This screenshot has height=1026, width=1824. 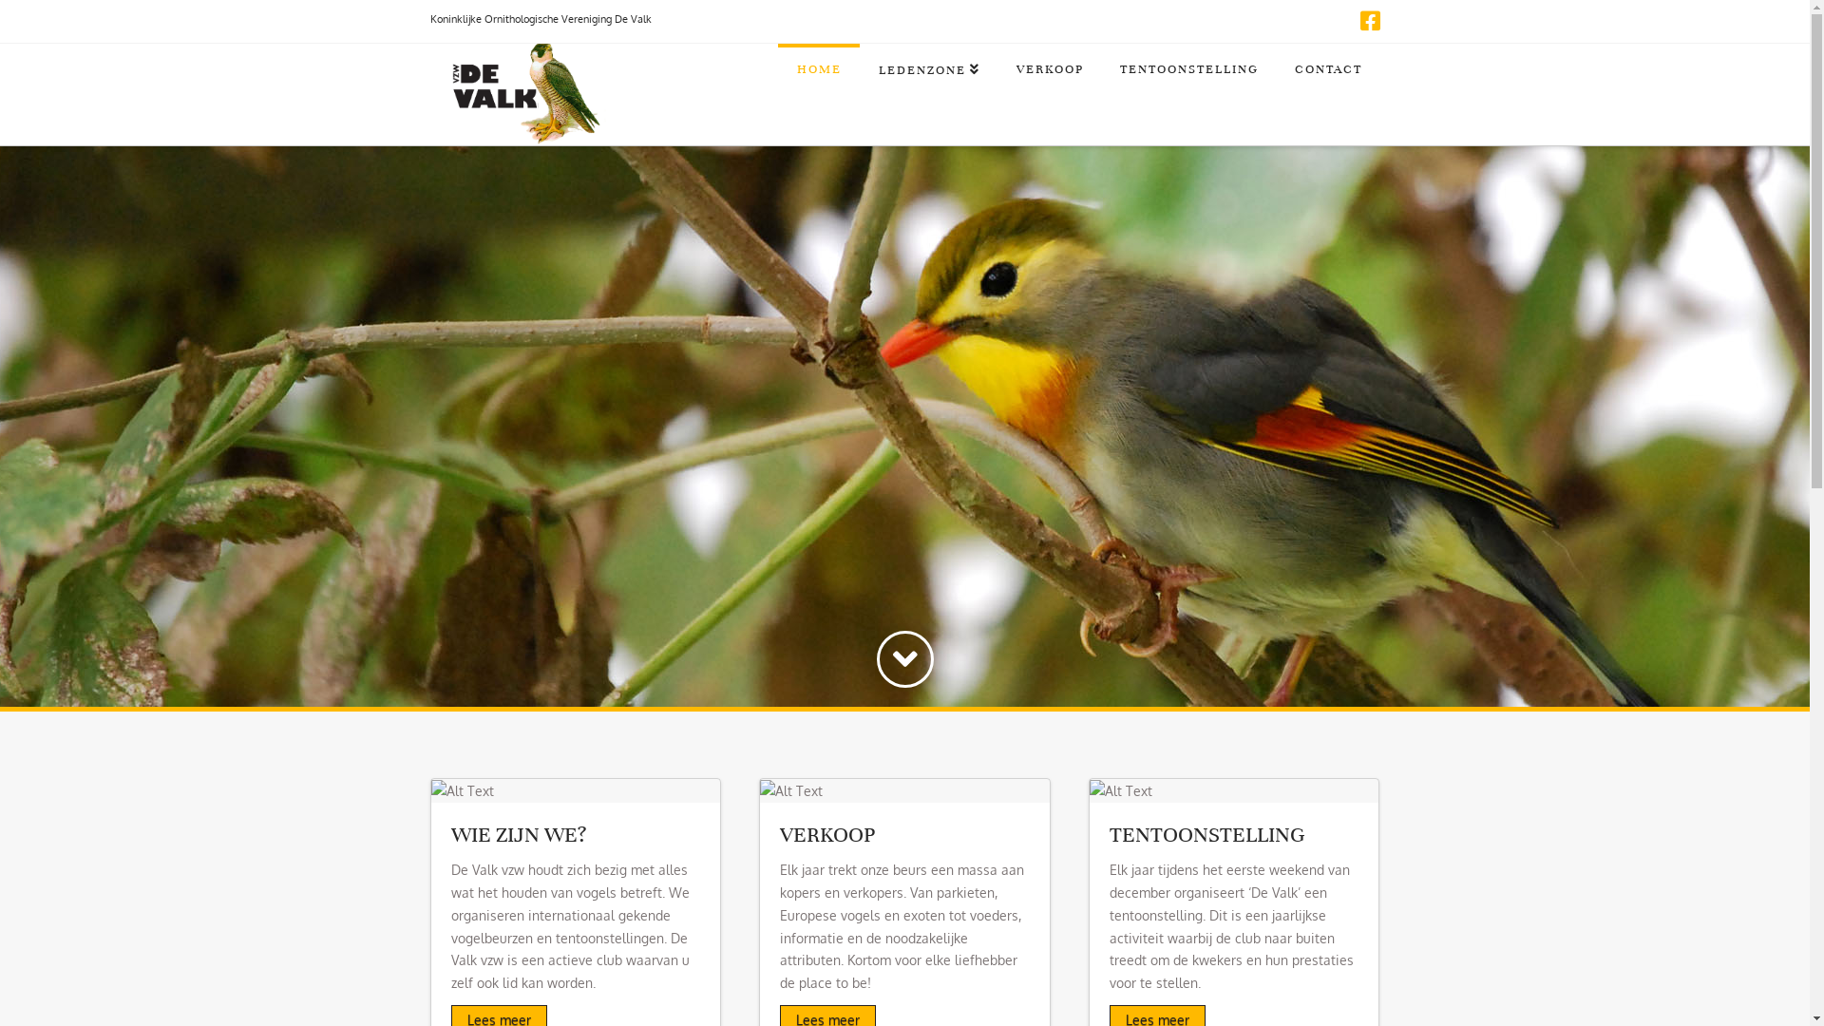 What do you see at coordinates (819, 89) in the screenshot?
I see `HOME` at bounding box center [819, 89].